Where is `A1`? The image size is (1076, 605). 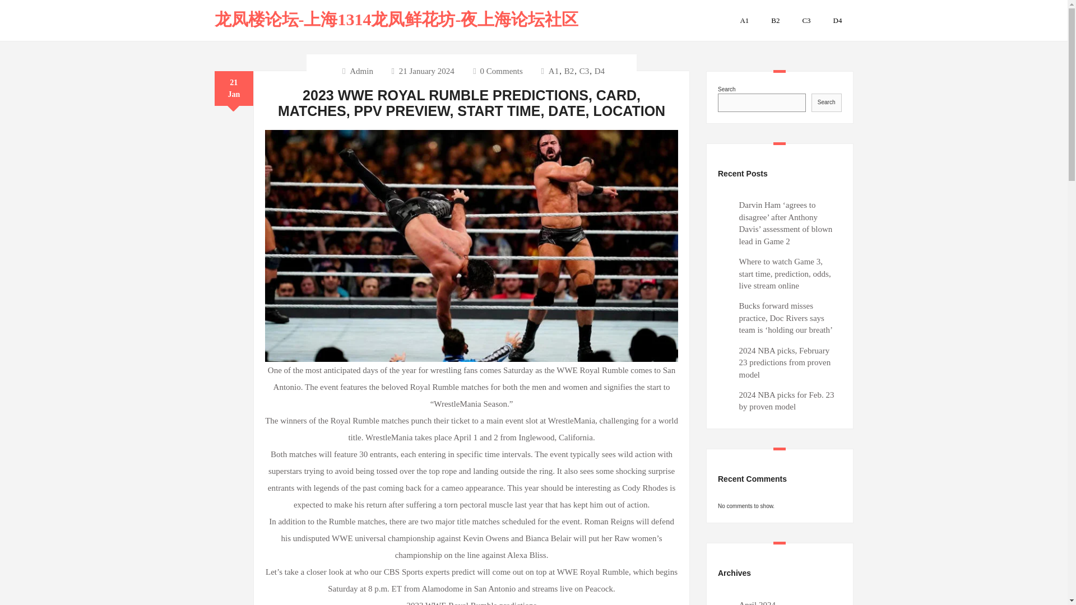
A1 is located at coordinates (554, 71).